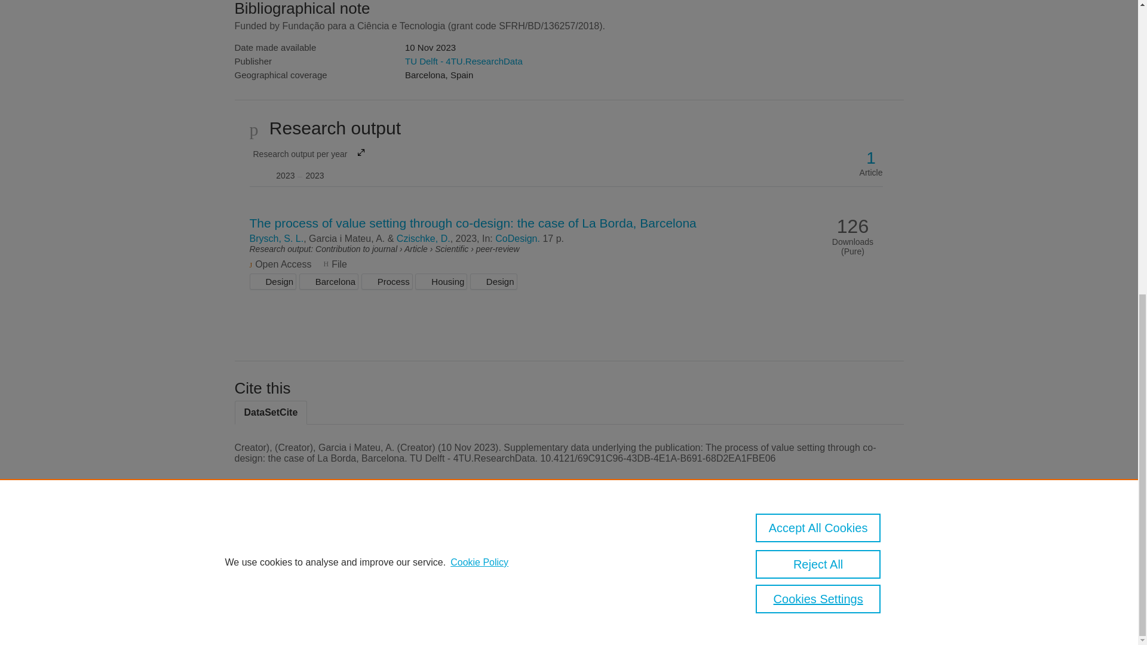  What do you see at coordinates (517, 238) in the screenshot?
I see `CoDesign.` at bounding box center [517, 238].